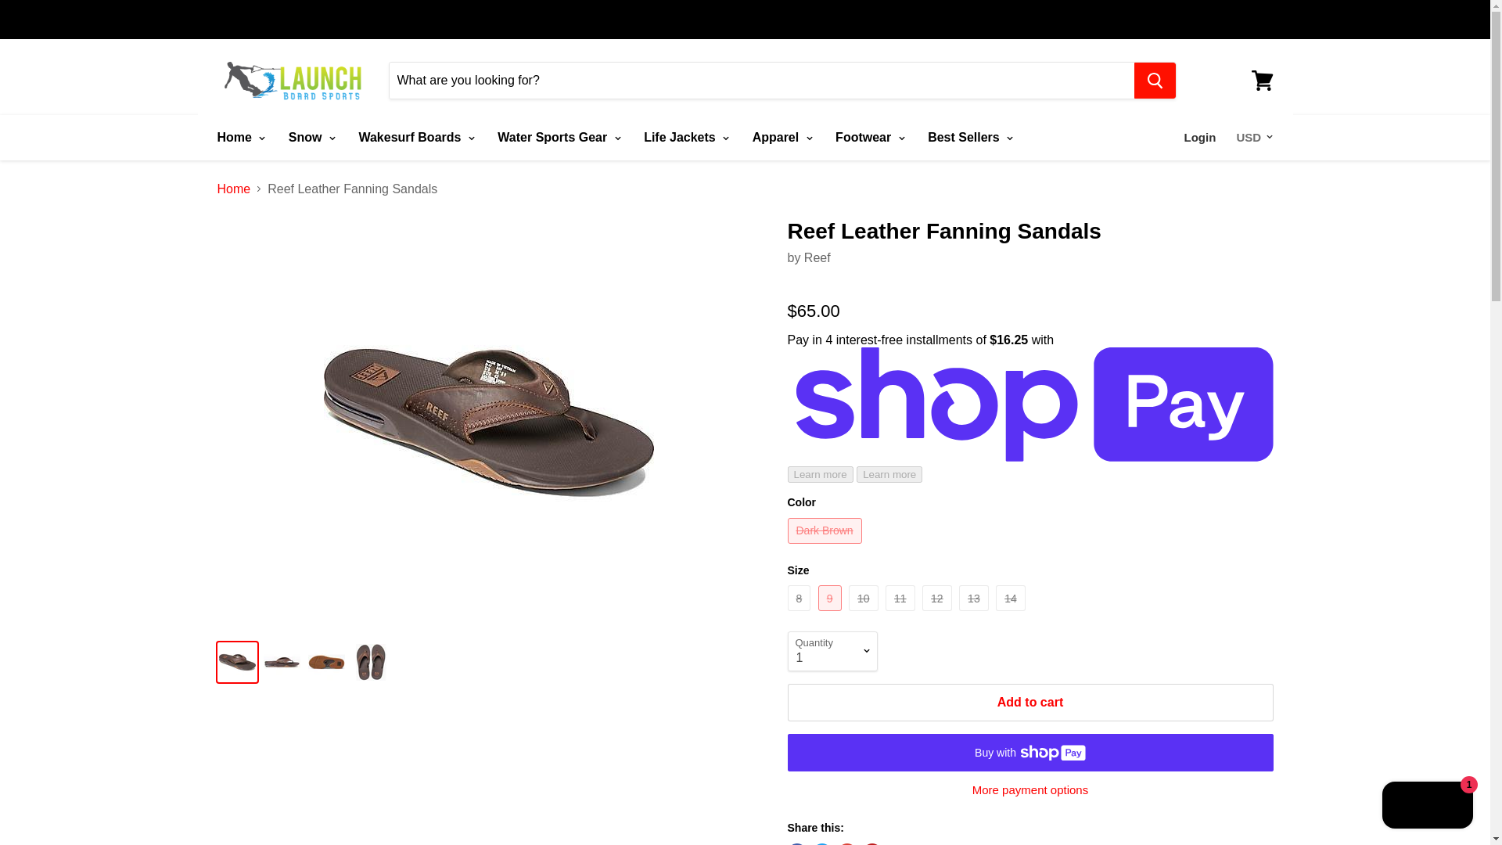 The height and width of the screenshot is (845, 1502). Describe the element at coordinates (310, 138) in the screenshot. I see `Snow` at that location.